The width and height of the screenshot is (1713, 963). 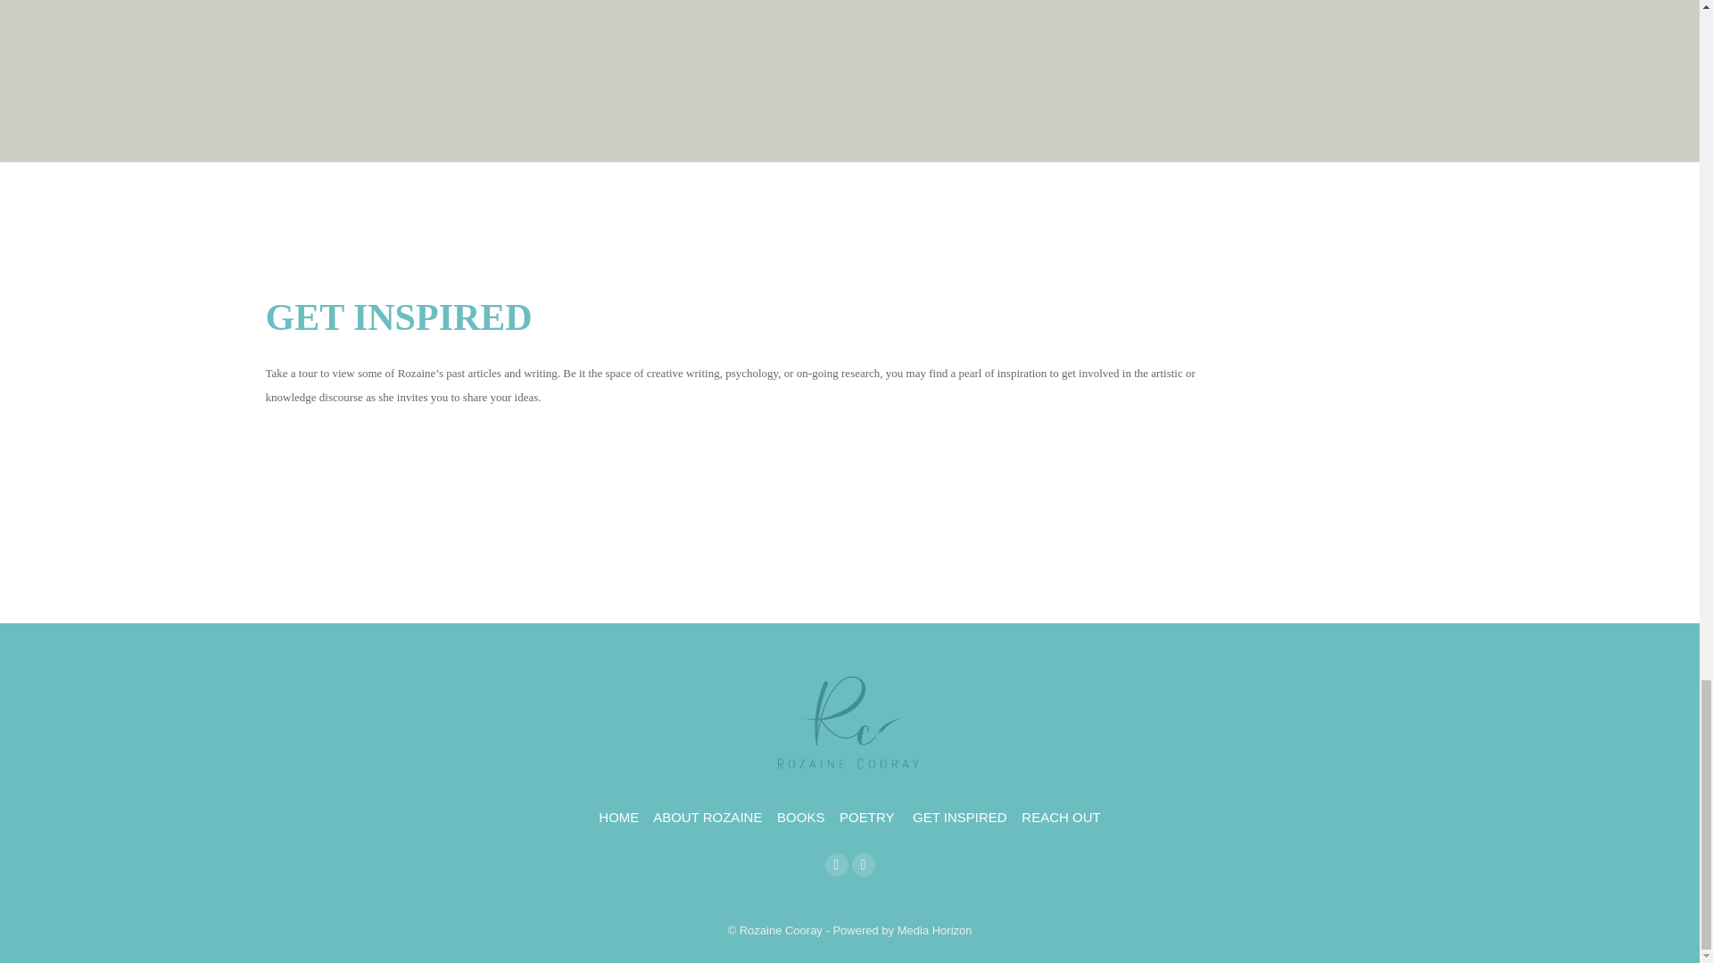 I want to click on REACH OUT, so click(x=1060, y=817).